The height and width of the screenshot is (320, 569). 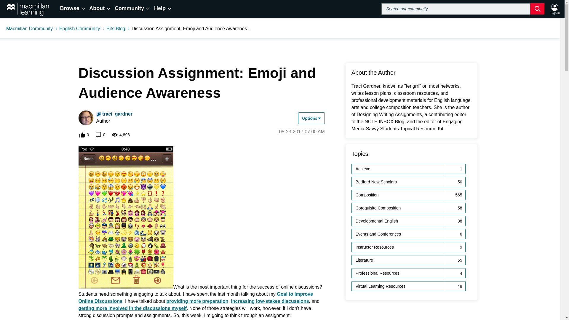 What do you see at coordinates (100, 8) in the screenshot?
I see `About` at bounding box center [100, 8].